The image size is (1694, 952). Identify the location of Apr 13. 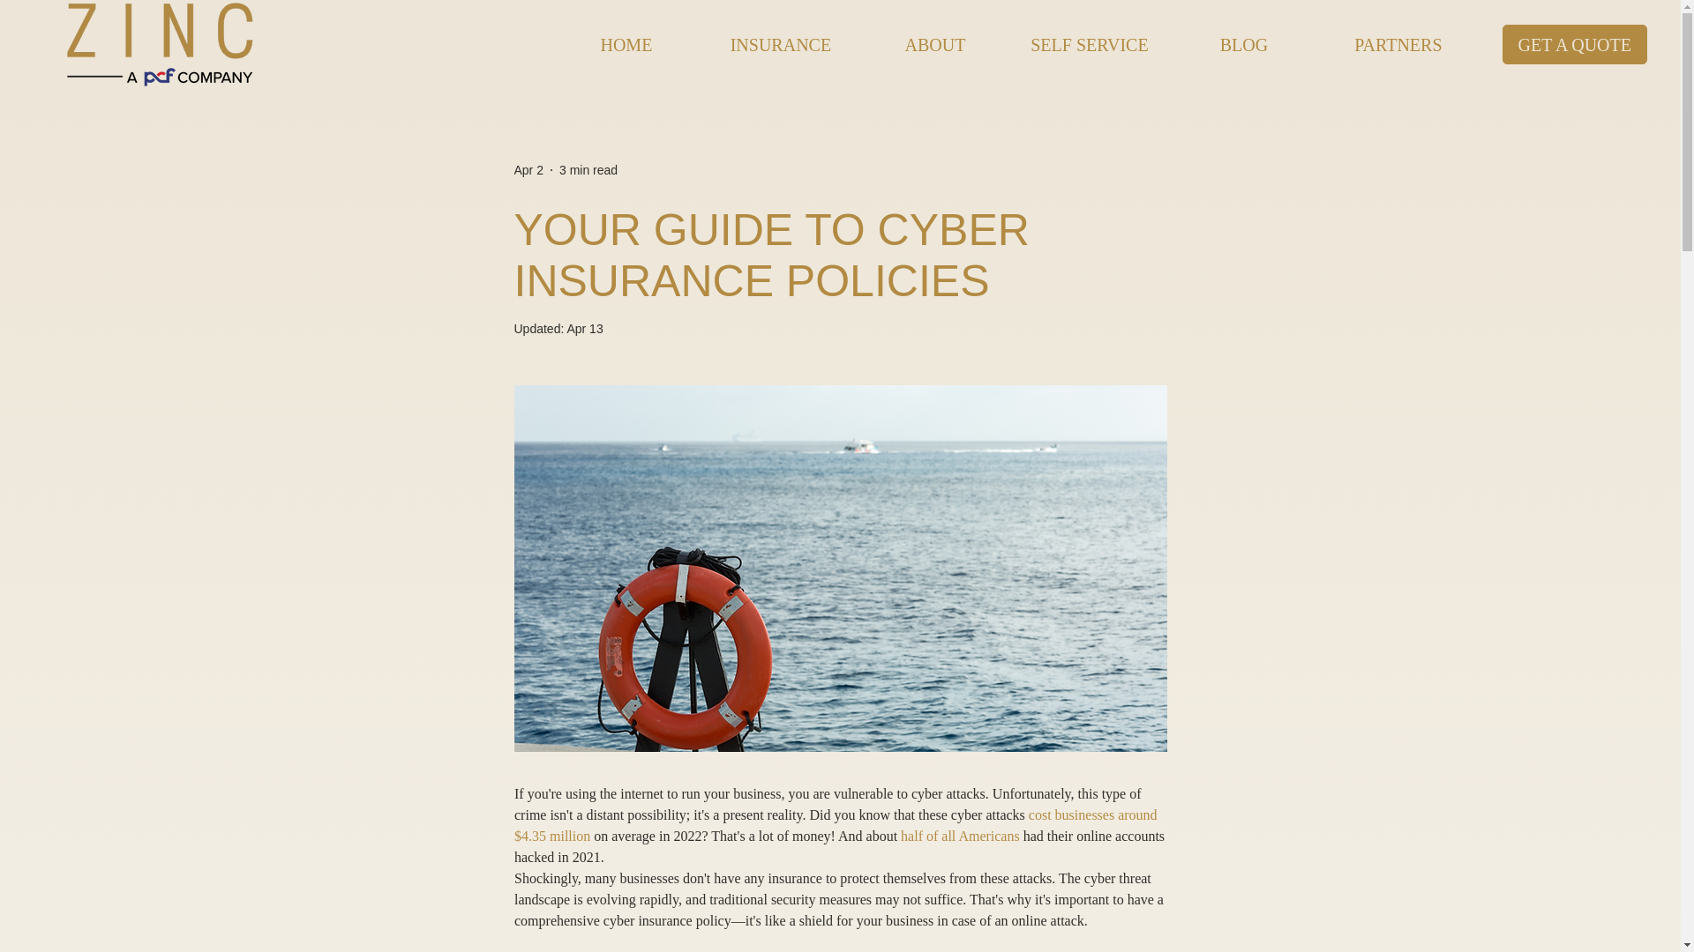
(584, 329).